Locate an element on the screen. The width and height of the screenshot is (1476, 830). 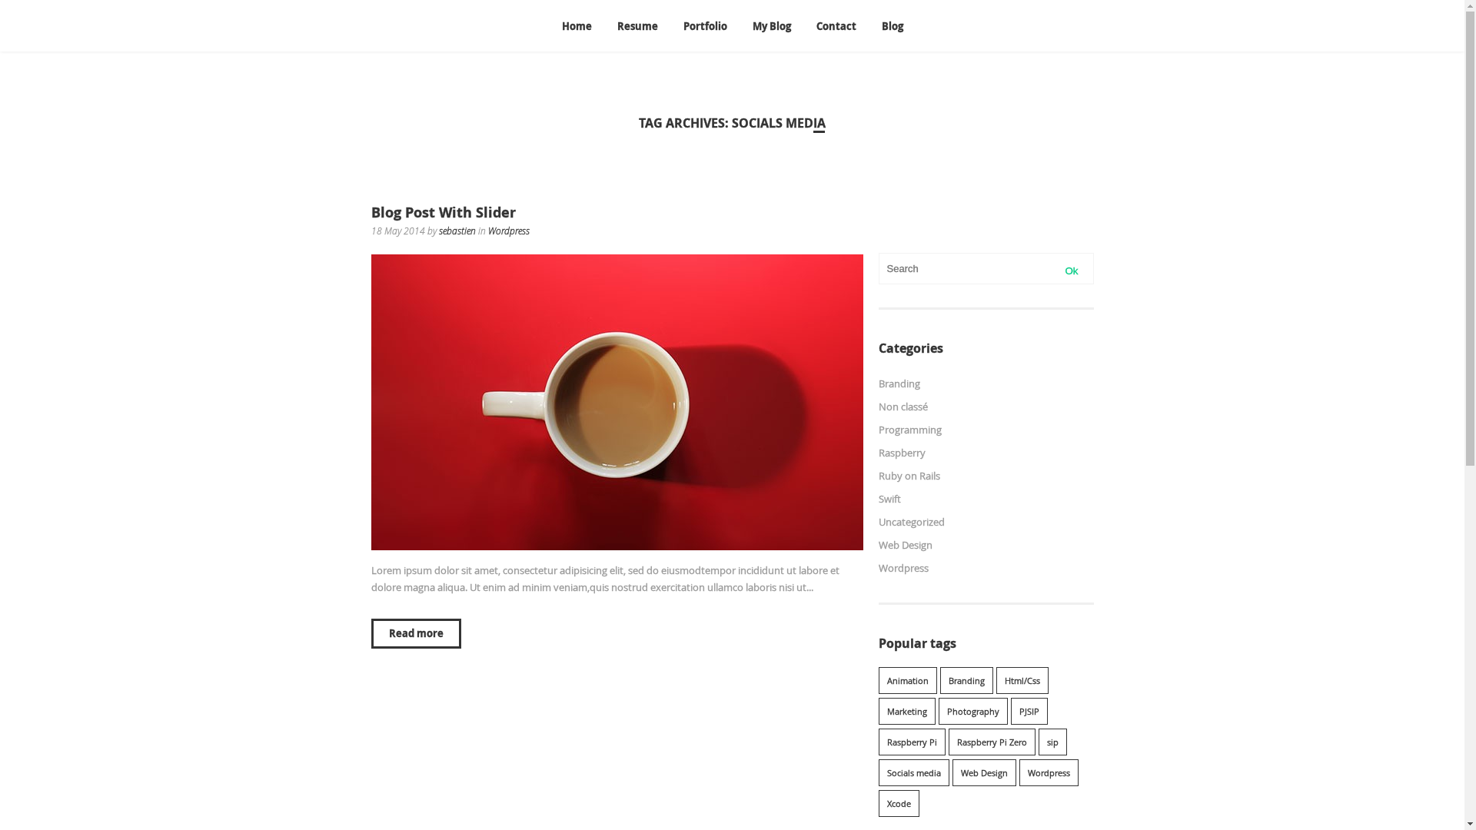
Programming is located at coordinates (909, 430).